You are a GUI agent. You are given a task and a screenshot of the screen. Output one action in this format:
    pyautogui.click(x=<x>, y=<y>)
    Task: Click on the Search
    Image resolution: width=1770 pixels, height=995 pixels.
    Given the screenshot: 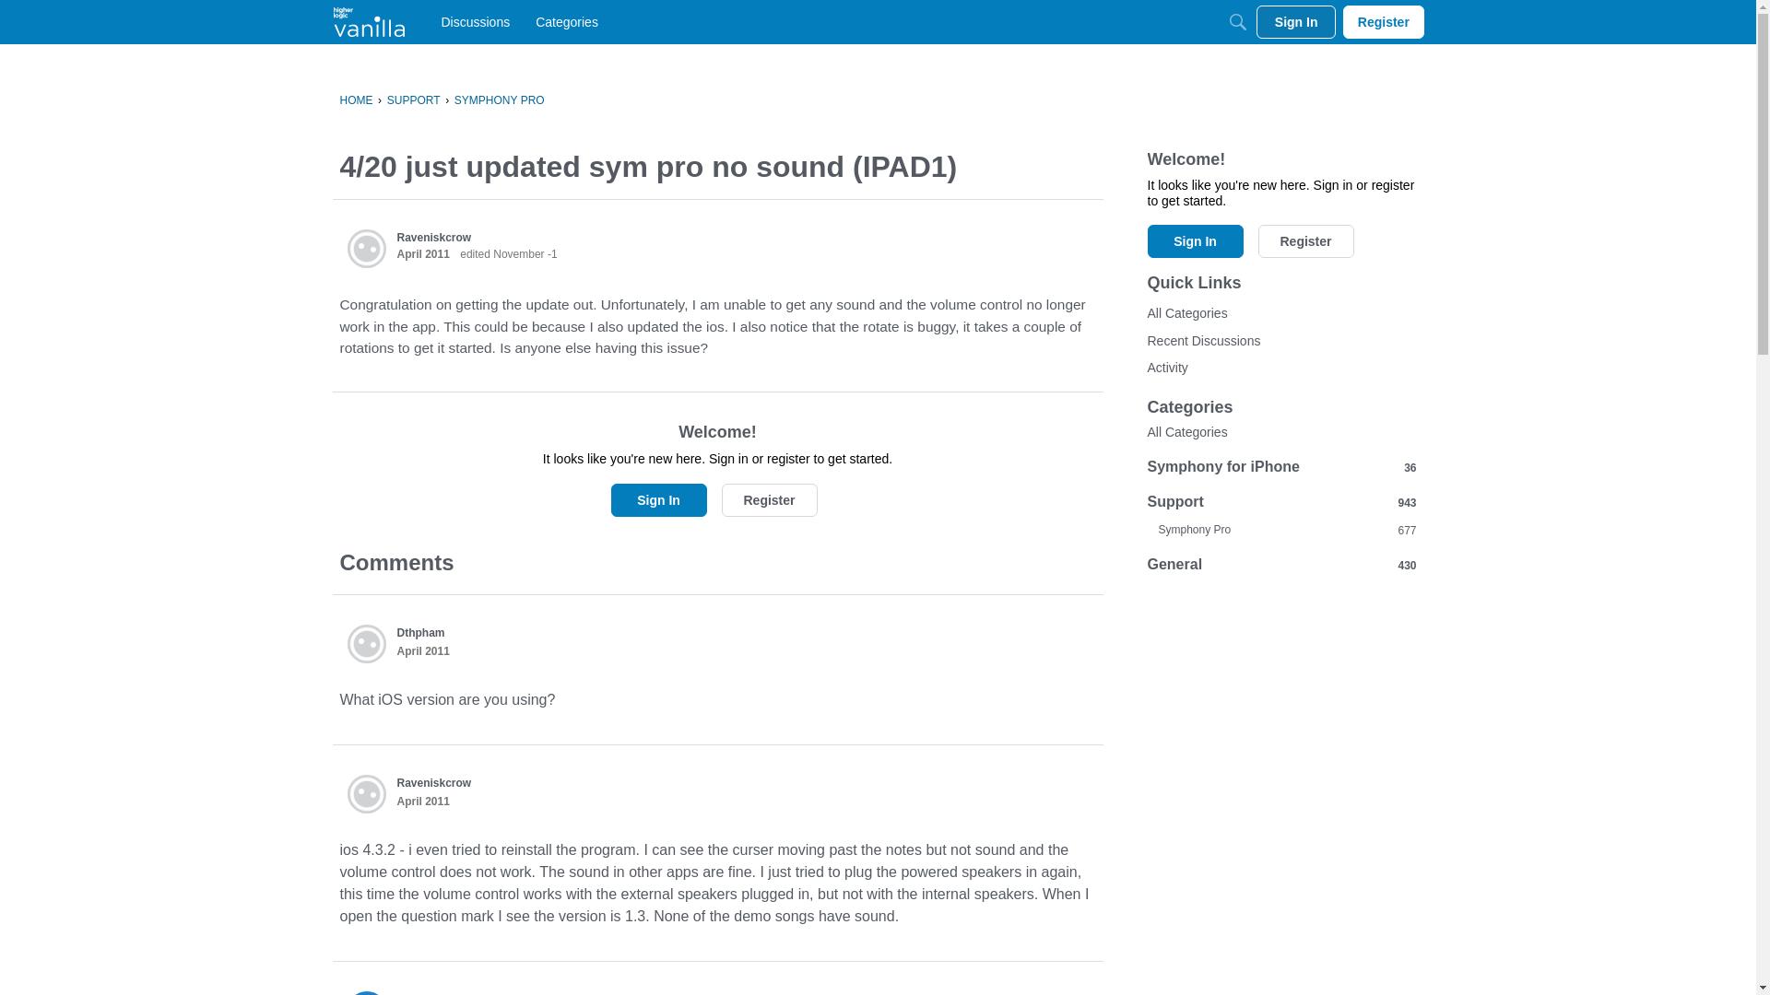 What is the action you would take?
    pyautogui.click(x=1237, y=22)
    